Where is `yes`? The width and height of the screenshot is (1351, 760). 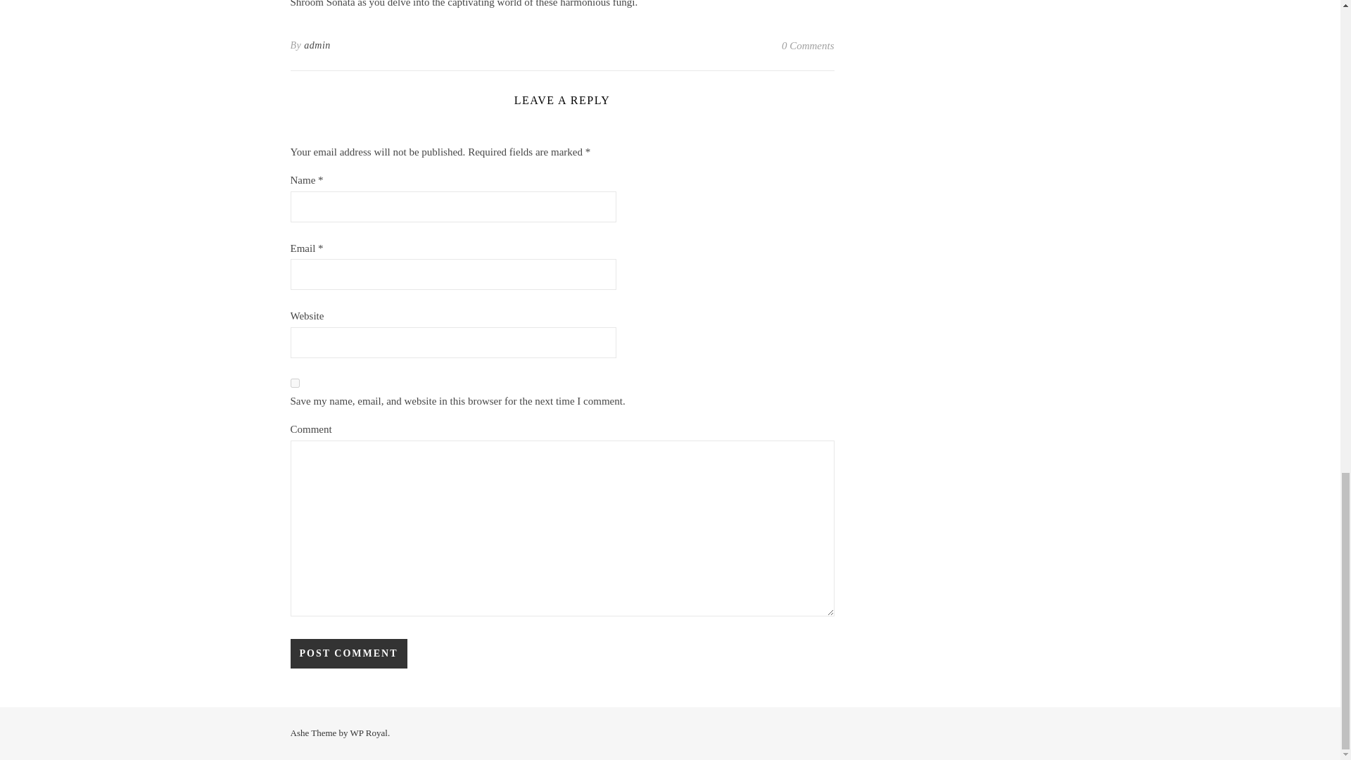 yes is located at coordinates (294, 383).